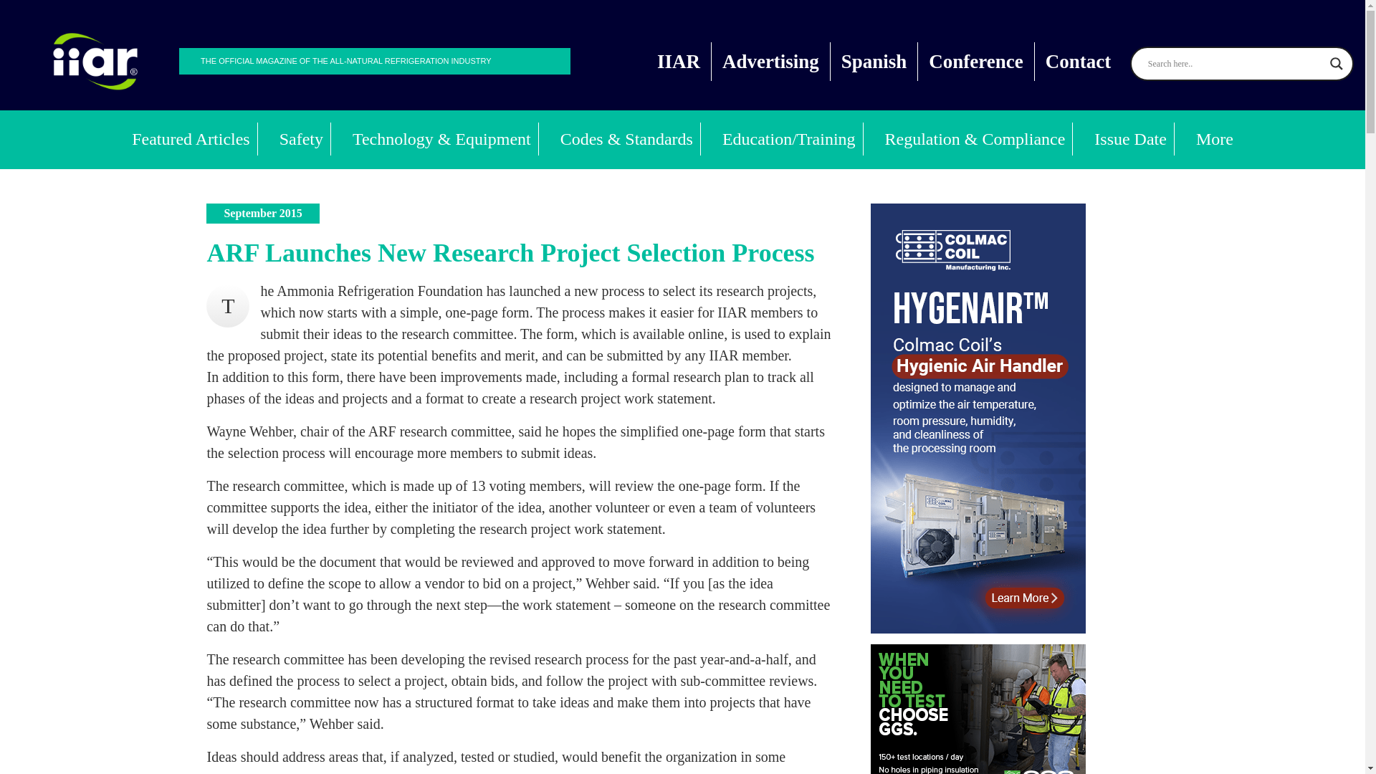 The width and height of the screenshot is (1376, 774). What do you see at coordinates (679, 62) in the screenshot?
I see `IIAR` at bounding box center [679, 62].